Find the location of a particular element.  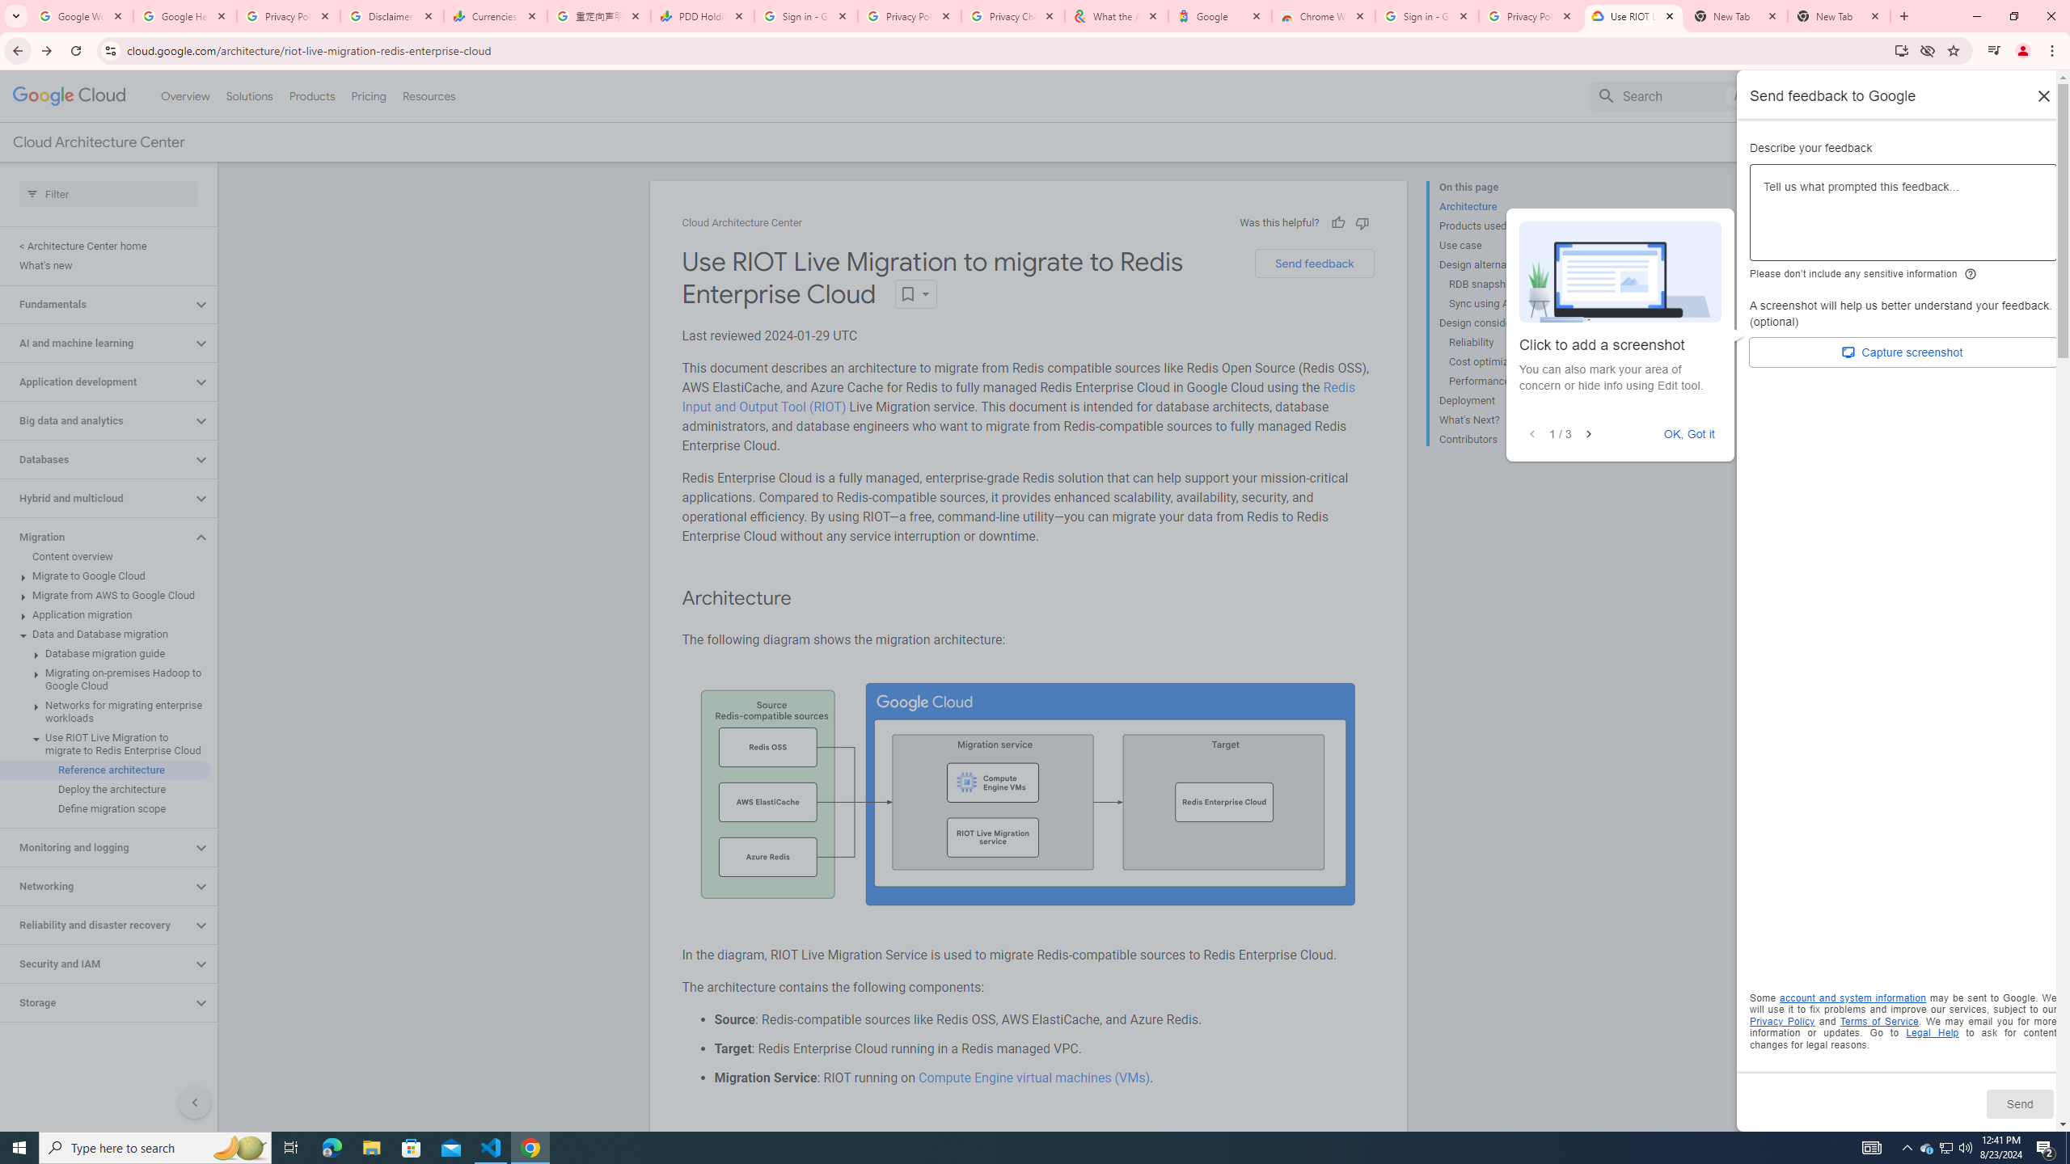

Migrate to Google Cloud is located at coordinates (105, 576).